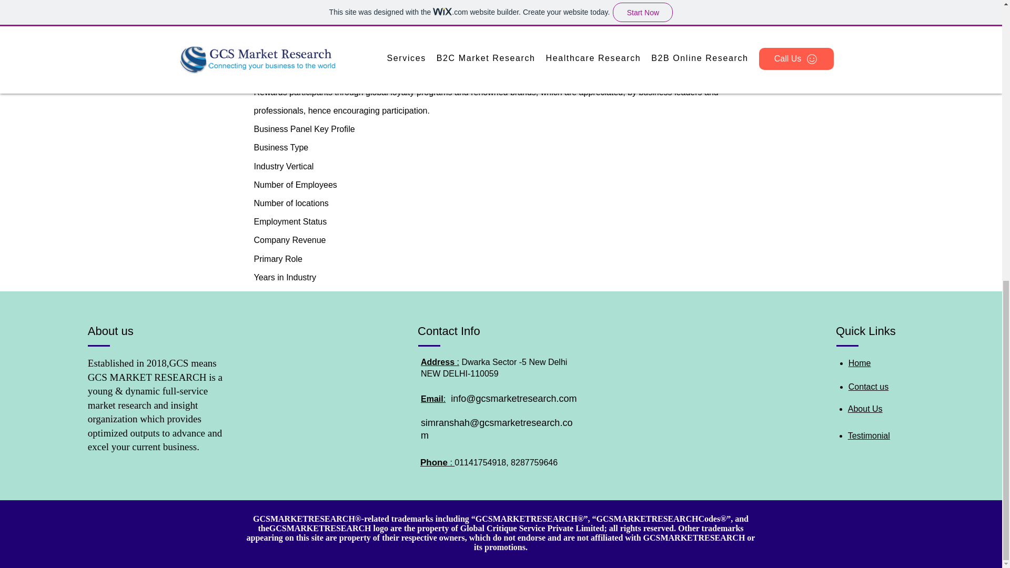 Image resolution: width=1010 pixels, height=568 pixels. What do you see at coordinates (860, 363) in the screenshot?
I see `Home` at bounding box center [860, 363].